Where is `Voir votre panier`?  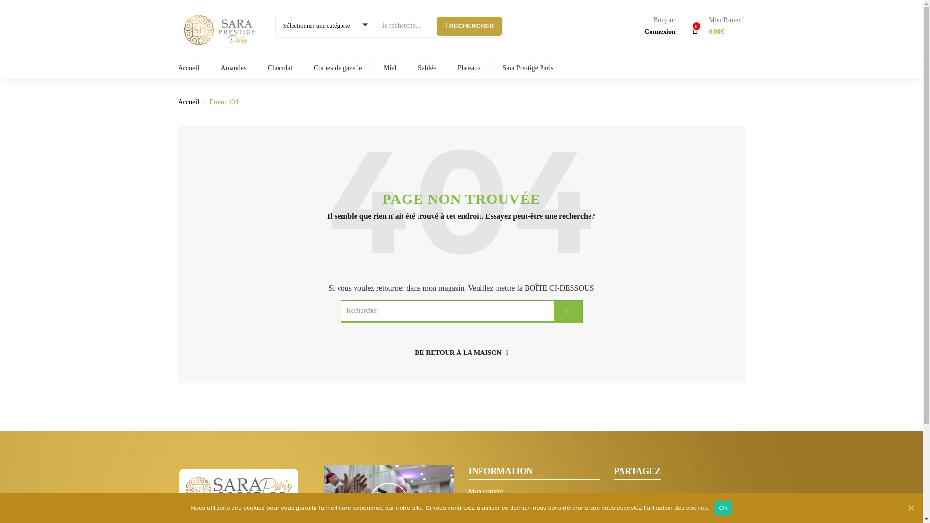
Voir votre panier is located at coordinates (723, 26).